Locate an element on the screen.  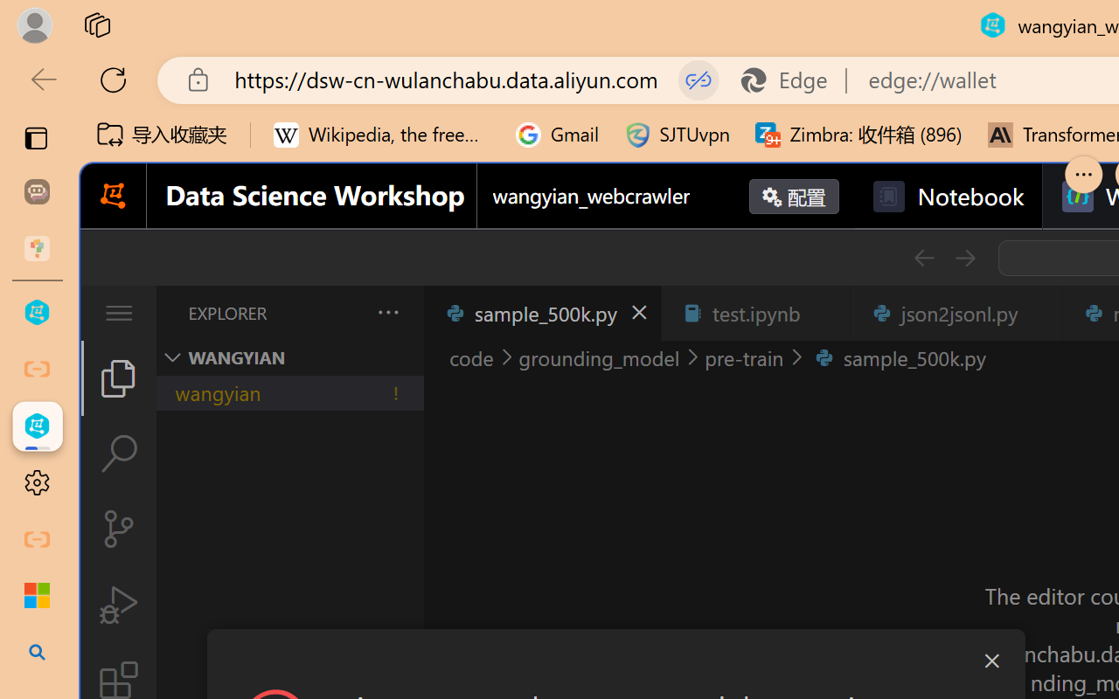
Class: actions-container is located at coordinates (615, 661).